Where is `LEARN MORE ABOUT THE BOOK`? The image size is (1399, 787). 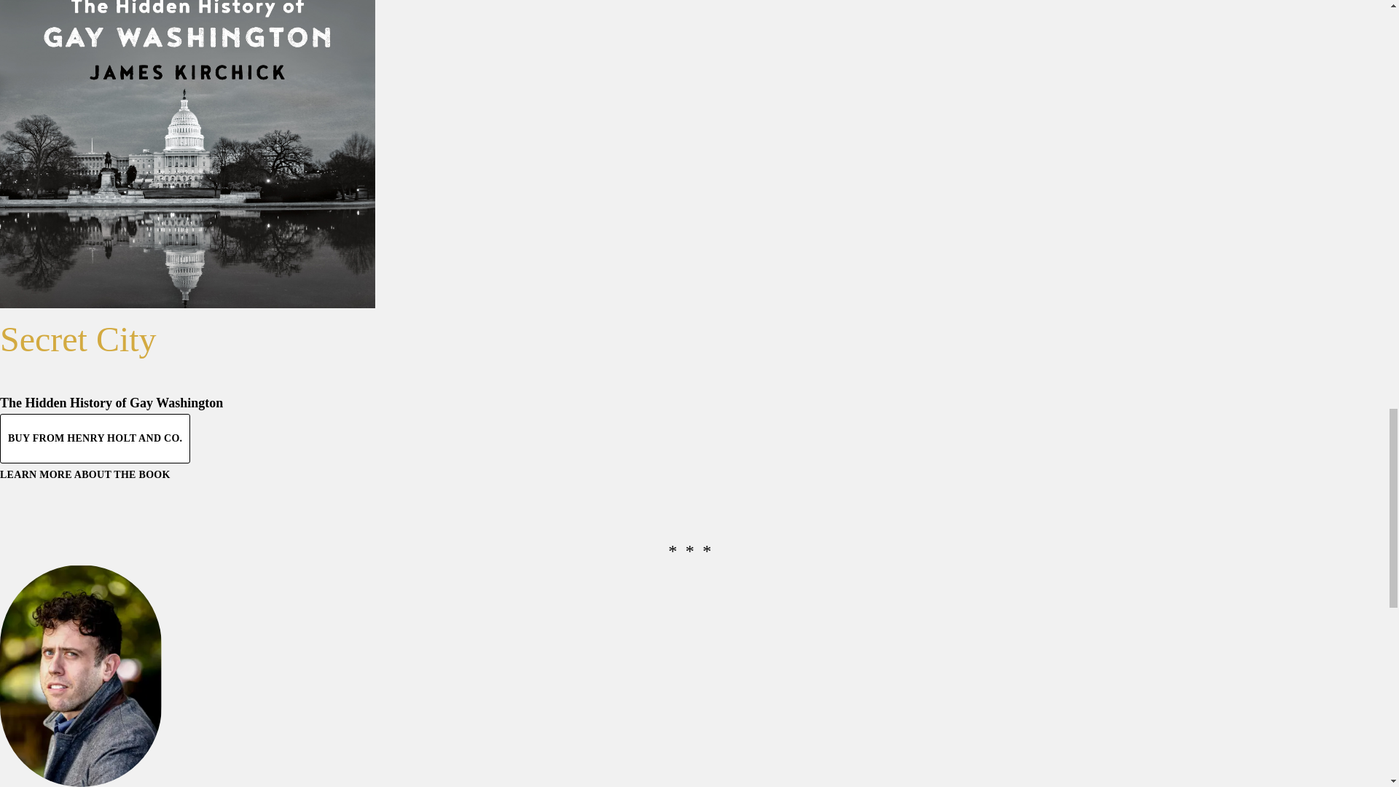 LEARN MORE ABOUT THE BOOK is located at coordinates (85, 474).